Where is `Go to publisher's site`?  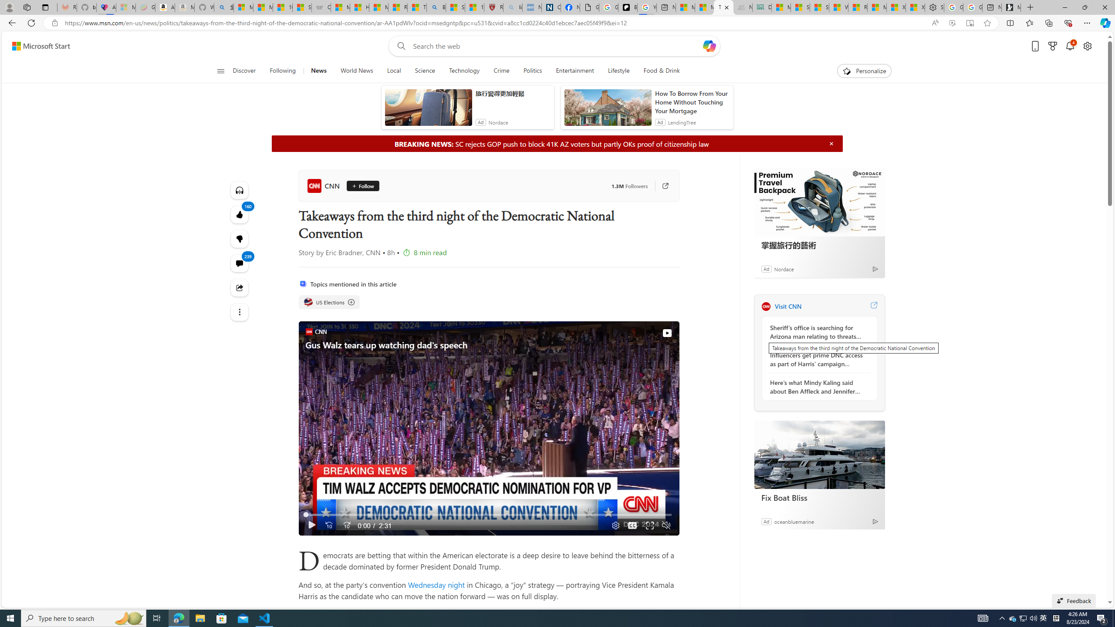 Go to publisher's site is located at coordinates (661, 185).